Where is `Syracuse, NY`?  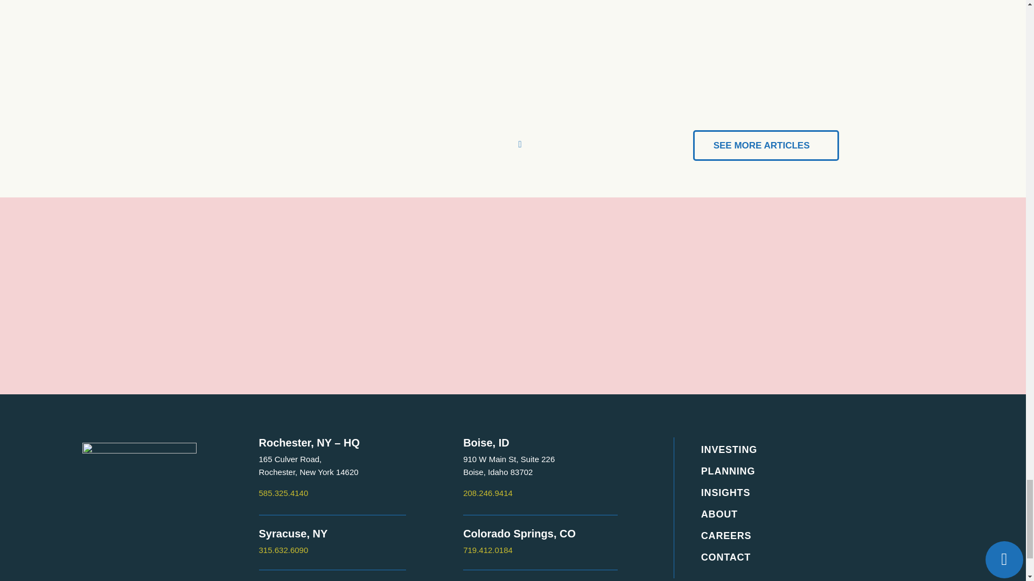
Syracuse, NY is located at coordinates (283, 493).